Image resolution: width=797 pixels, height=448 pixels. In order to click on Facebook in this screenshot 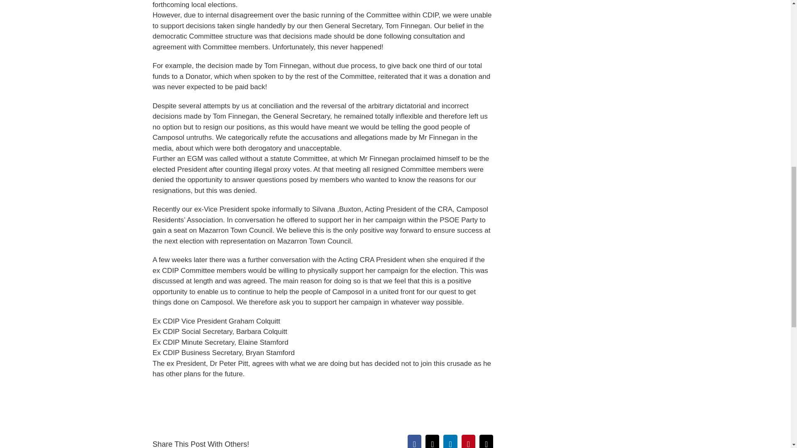, I will do `click(414, 441)`.